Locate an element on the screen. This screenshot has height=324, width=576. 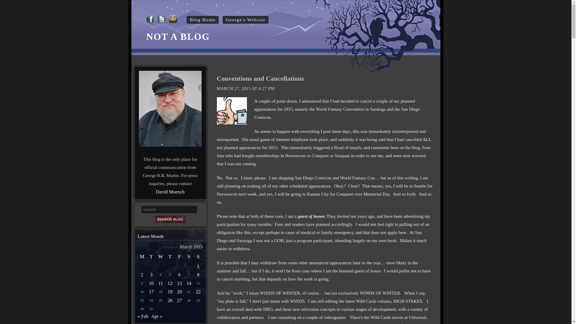
George's Website is located at coordinates (245, 19).